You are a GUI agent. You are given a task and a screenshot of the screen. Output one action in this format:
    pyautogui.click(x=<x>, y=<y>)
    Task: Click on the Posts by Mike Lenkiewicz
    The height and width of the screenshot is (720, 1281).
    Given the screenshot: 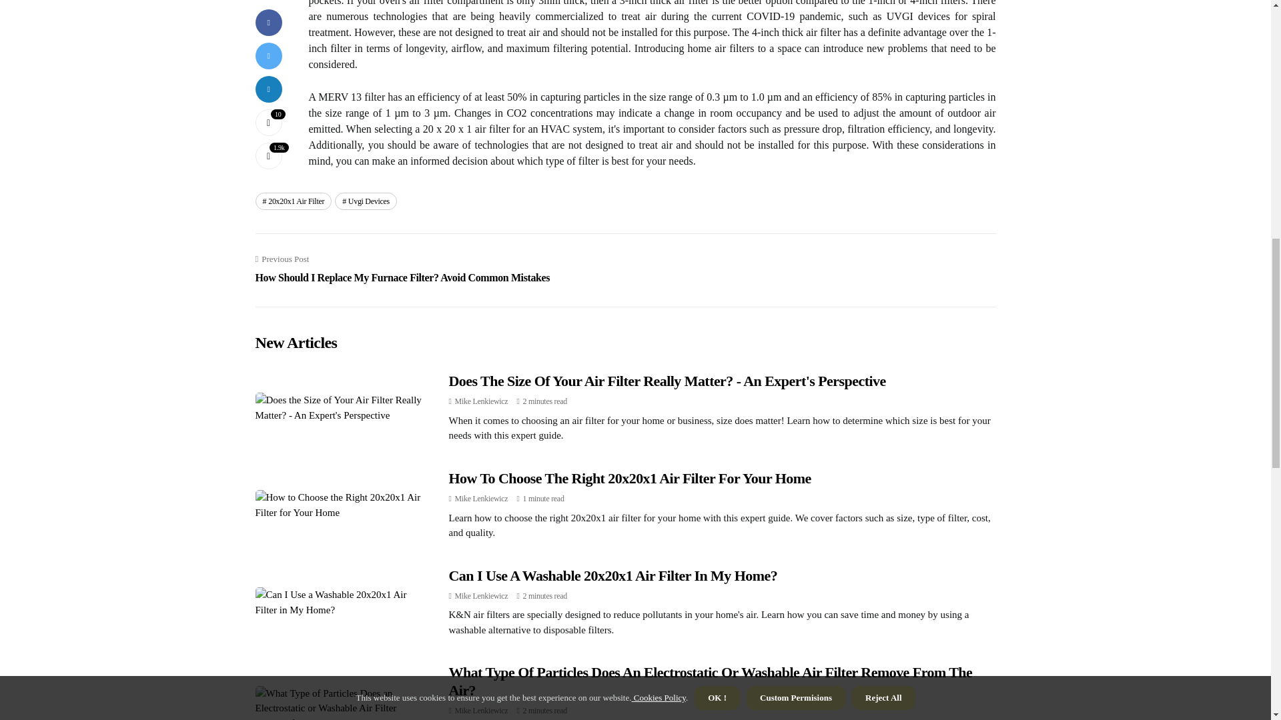 What is the action you would take?
    pyautogui.click(x=482, y=401)
    